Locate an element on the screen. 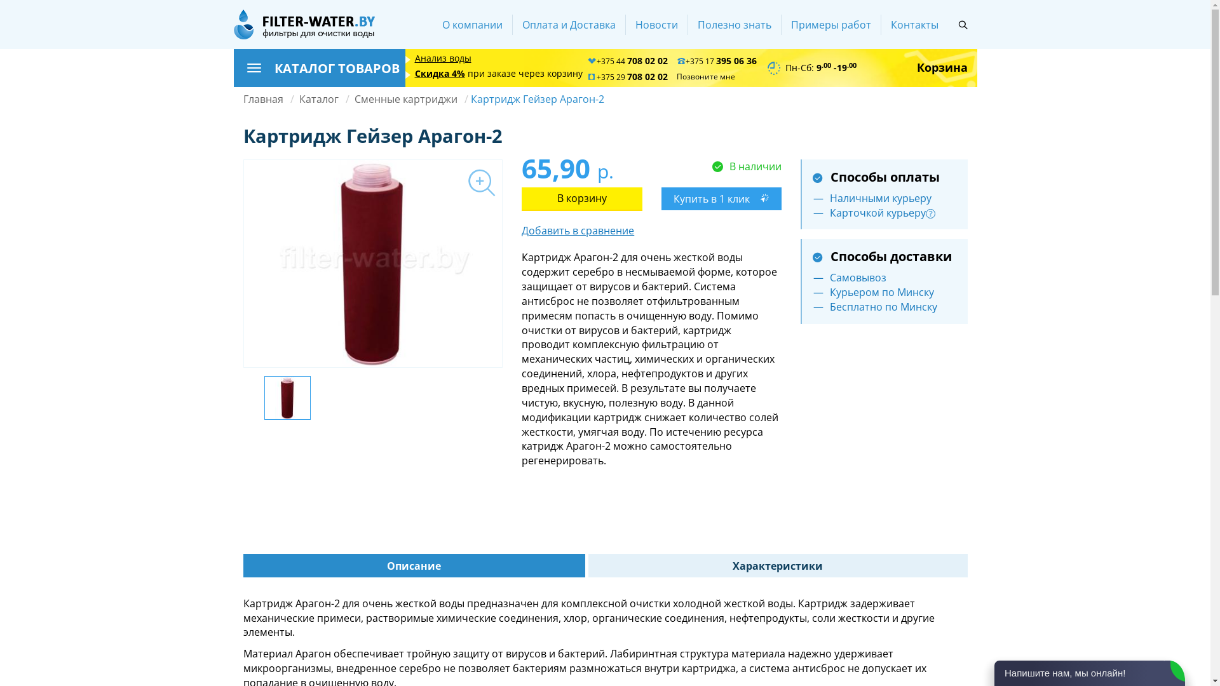 This screenshot has height=686, width=1220. +375 29 708 02 02 is located at coordinates (628, 77).